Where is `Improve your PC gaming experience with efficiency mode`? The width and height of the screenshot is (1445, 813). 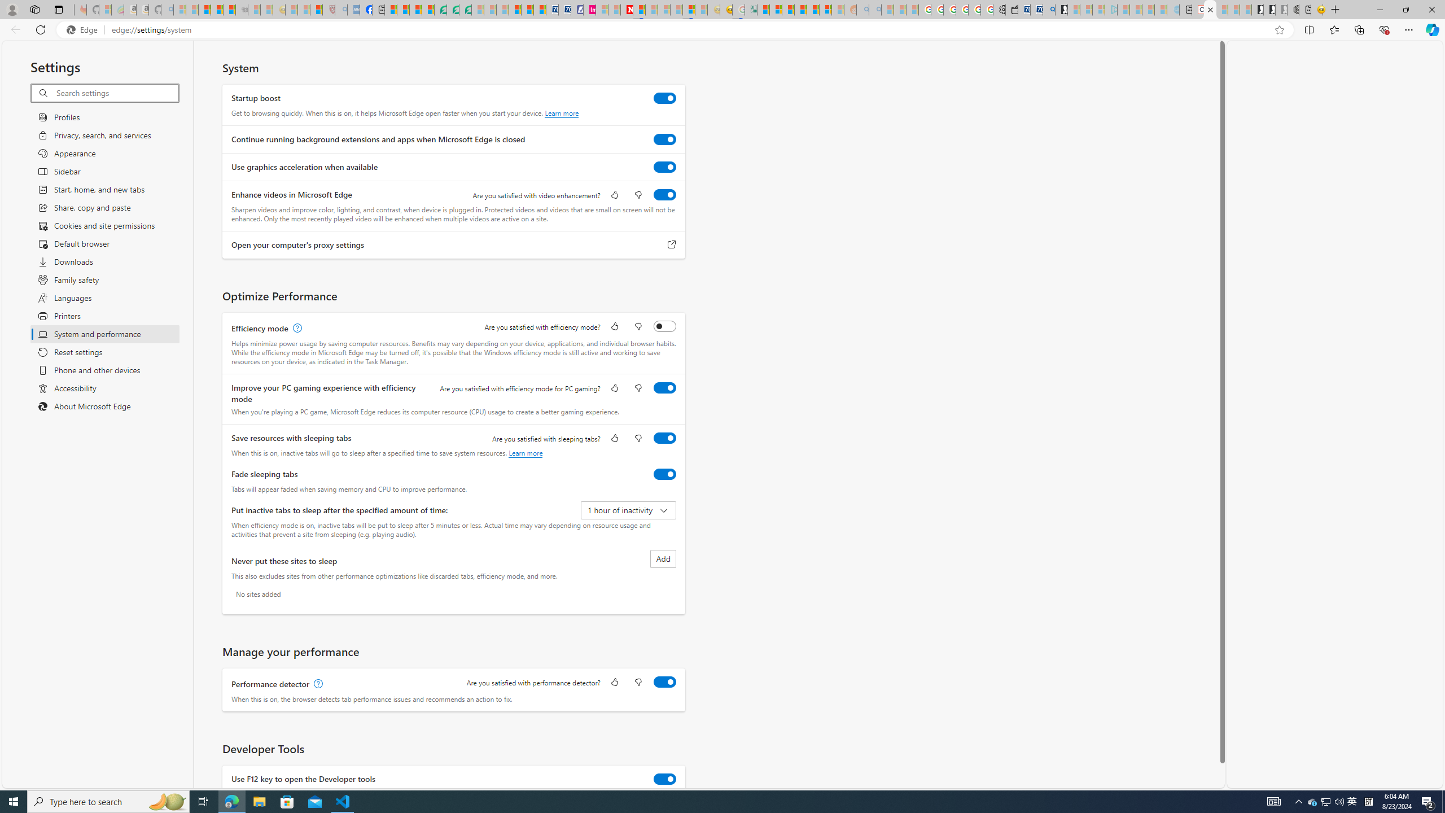 Improve your PC gaming experience with efficiency mode is located at coordinates (665, 387).